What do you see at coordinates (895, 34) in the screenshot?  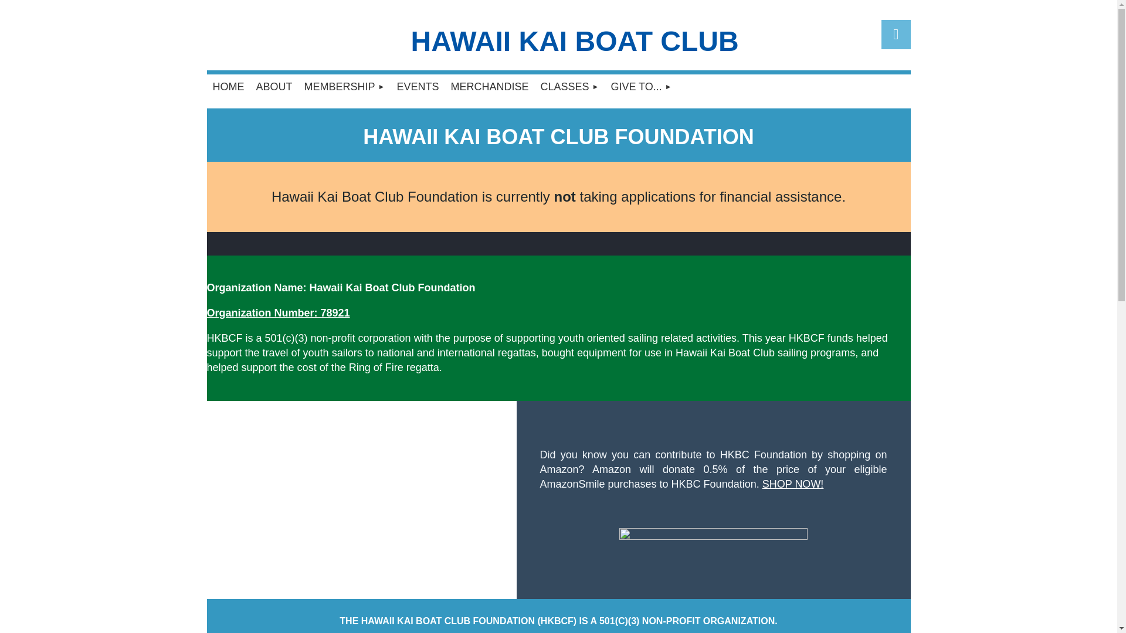 I see `Log in` at bounding box center [895, 34].